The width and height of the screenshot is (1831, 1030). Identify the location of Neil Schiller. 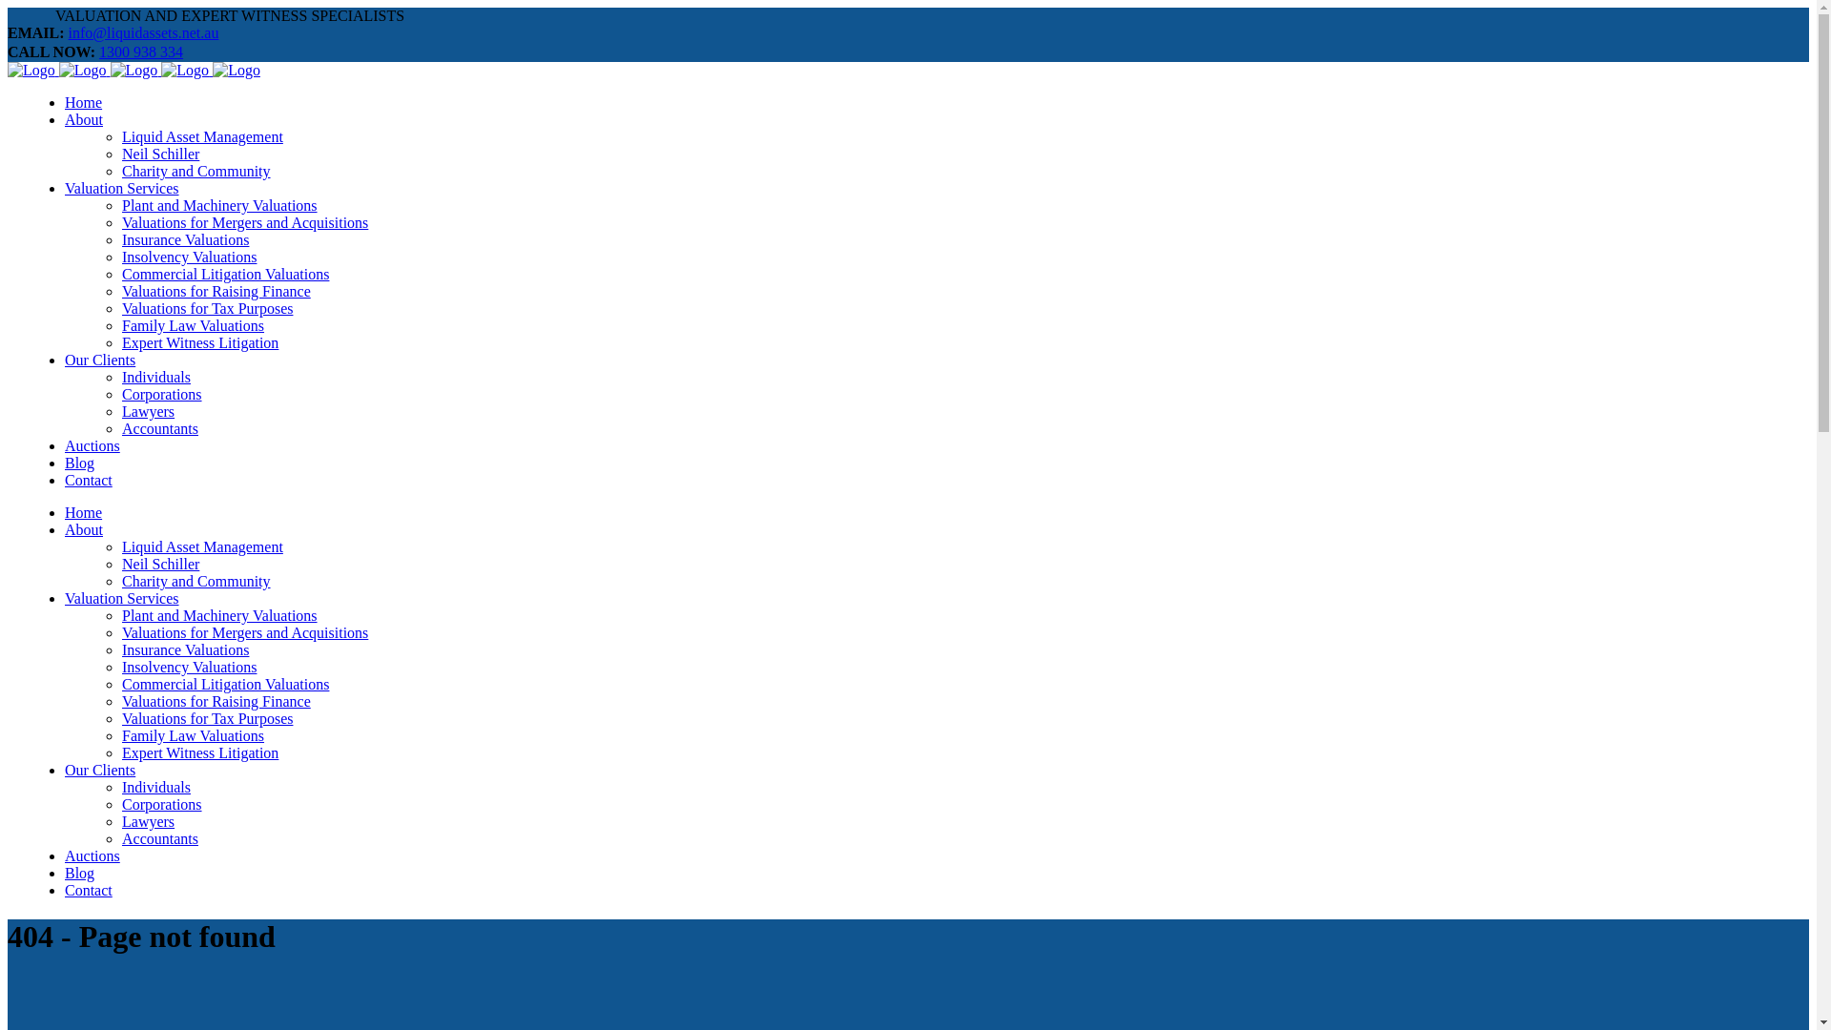
(160, 565).